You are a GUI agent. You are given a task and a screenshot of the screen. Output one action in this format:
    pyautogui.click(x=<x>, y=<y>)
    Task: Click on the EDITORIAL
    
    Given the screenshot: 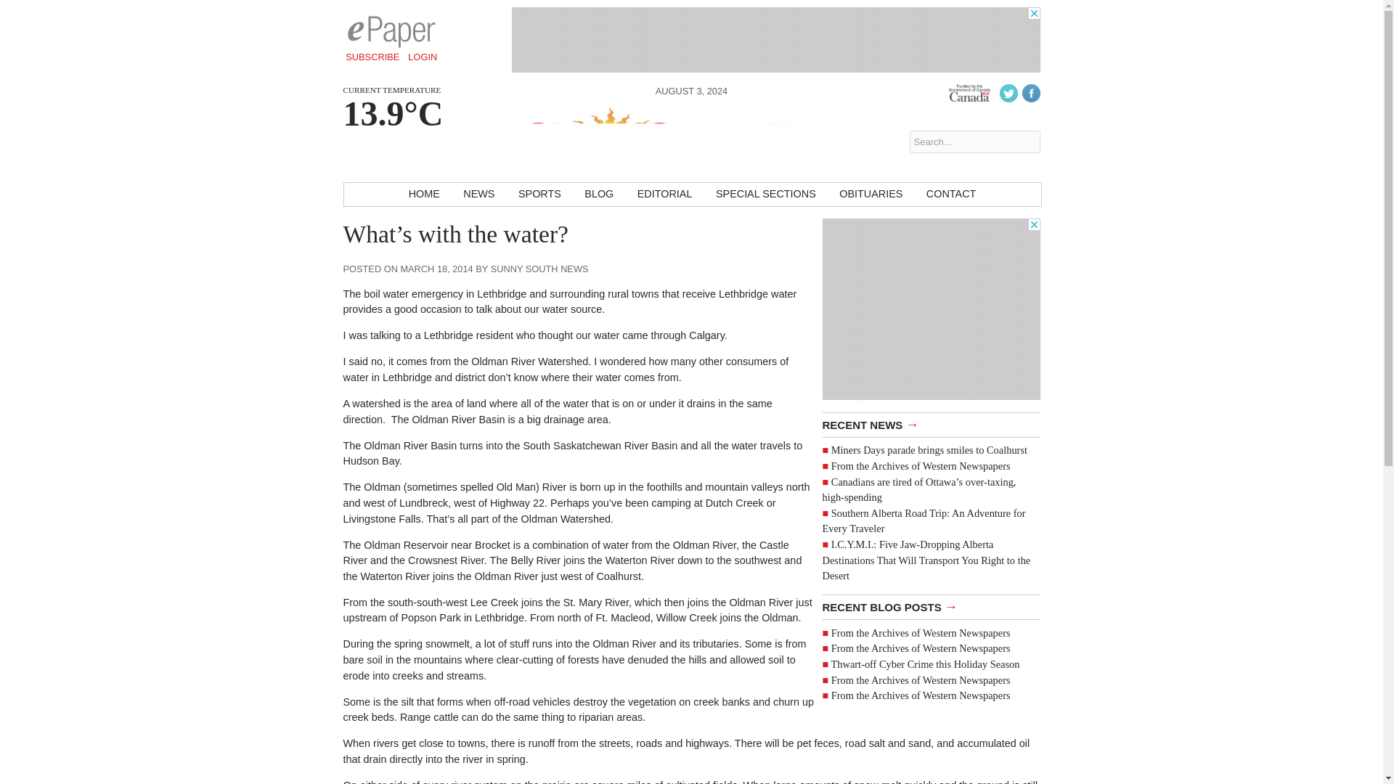 What is the action you would take?
    pyautogui.click(x=665, y=195)
    